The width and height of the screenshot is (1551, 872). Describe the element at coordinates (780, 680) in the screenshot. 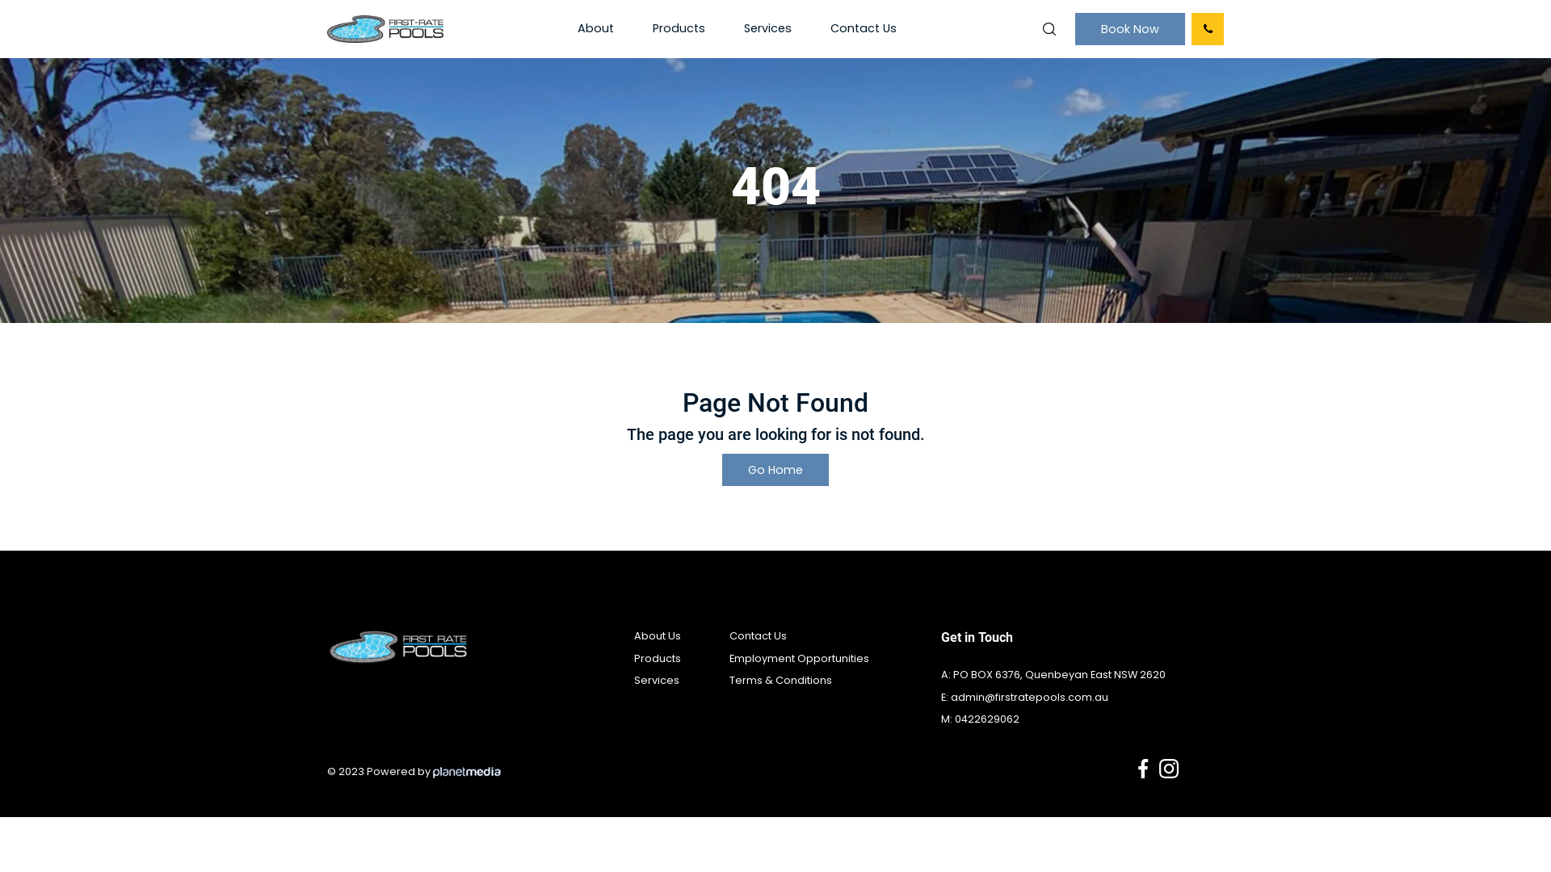

I see `Terms & Conditions` at that location.